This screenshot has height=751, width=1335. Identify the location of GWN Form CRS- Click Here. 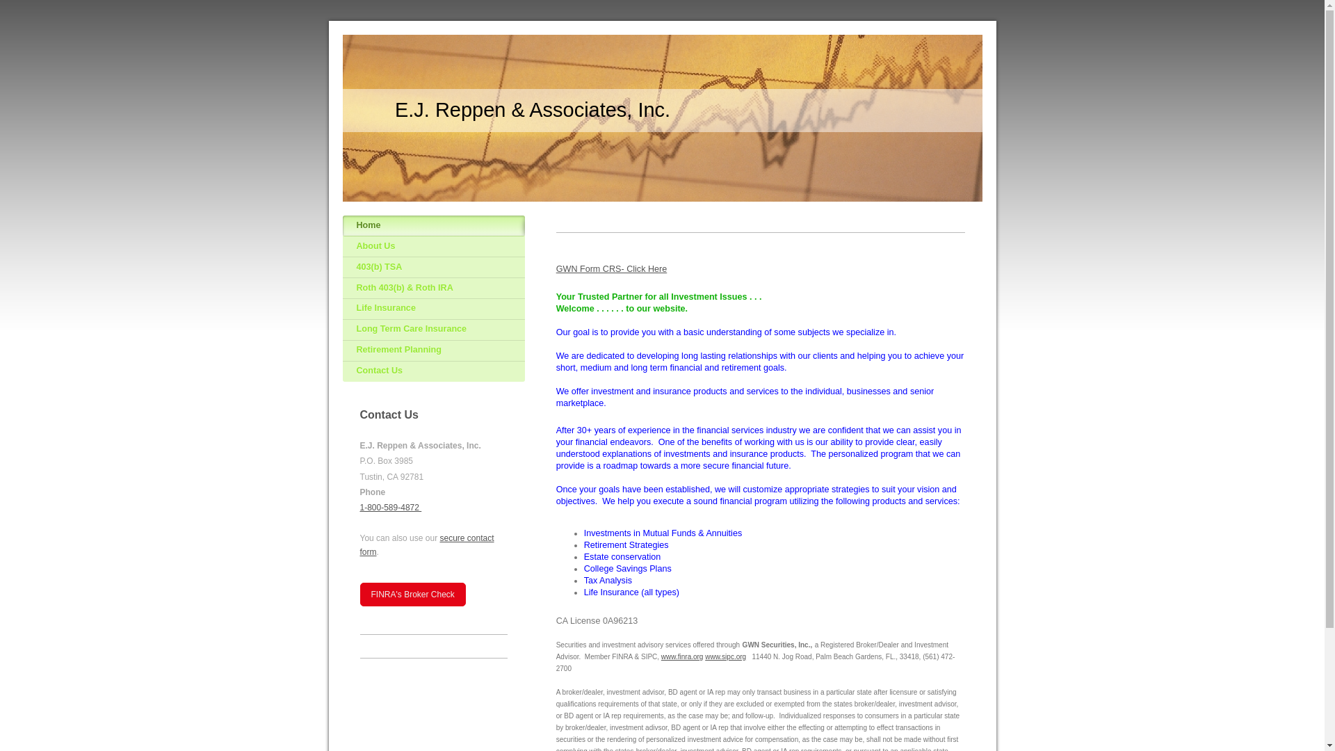
(612, 269).